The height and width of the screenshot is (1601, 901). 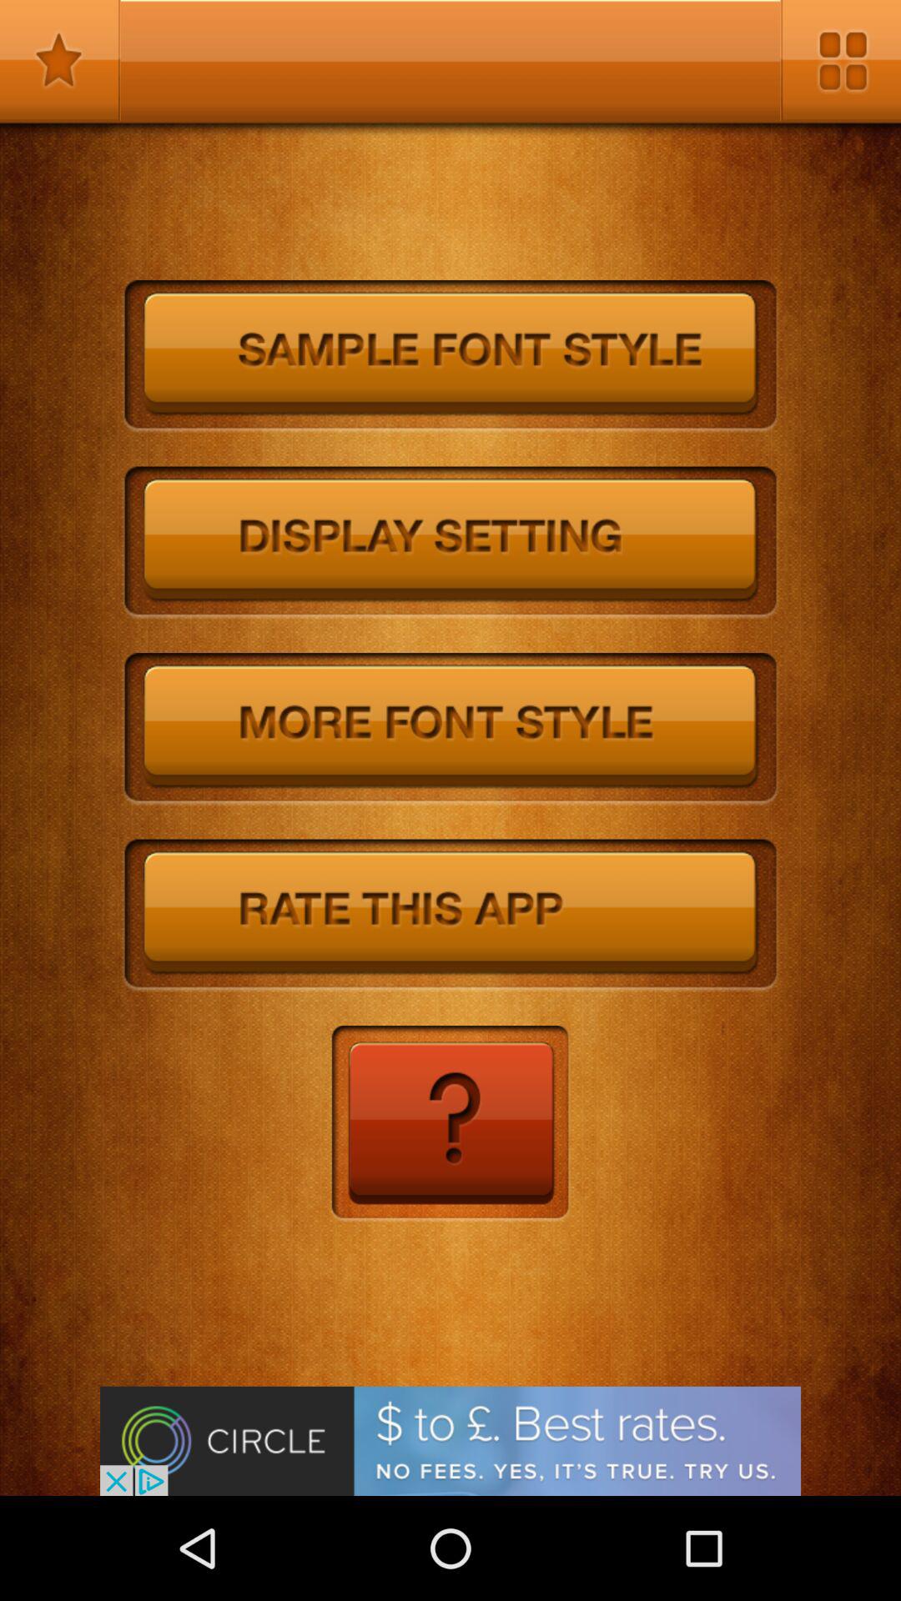 I want to click on open display settings section, so click(x=450, y=543).